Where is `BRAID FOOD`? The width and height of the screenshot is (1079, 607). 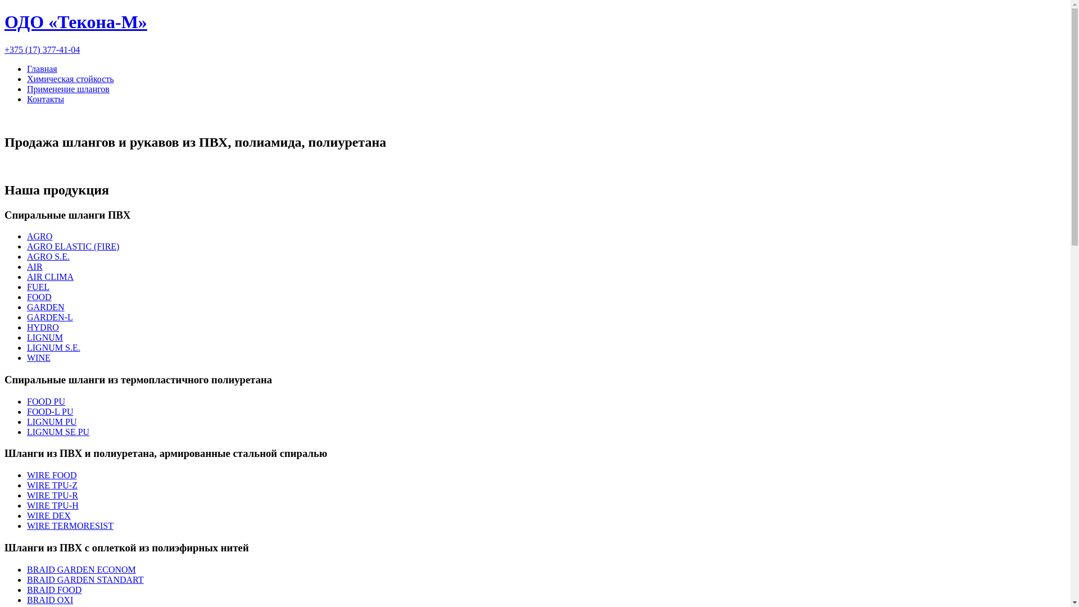
BRAID FOOD is located at coordinates (54, 590).